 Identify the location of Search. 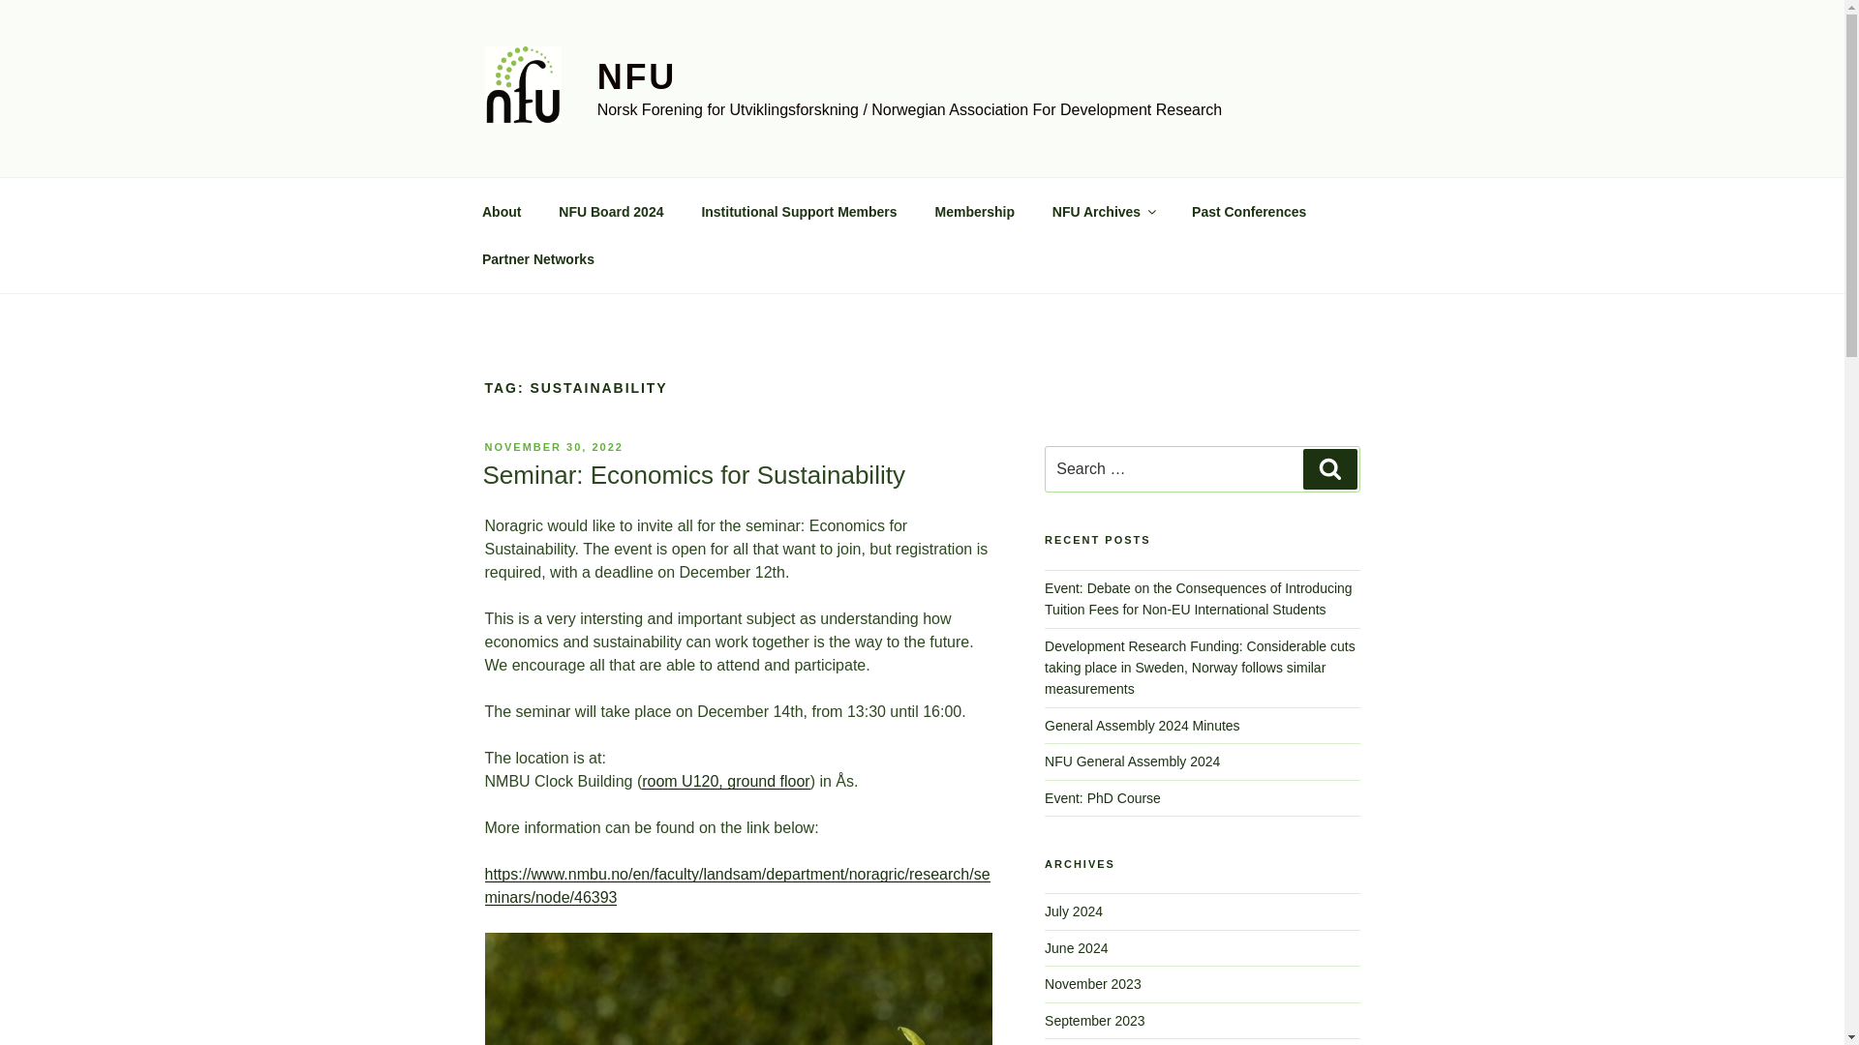
(1329, 469).